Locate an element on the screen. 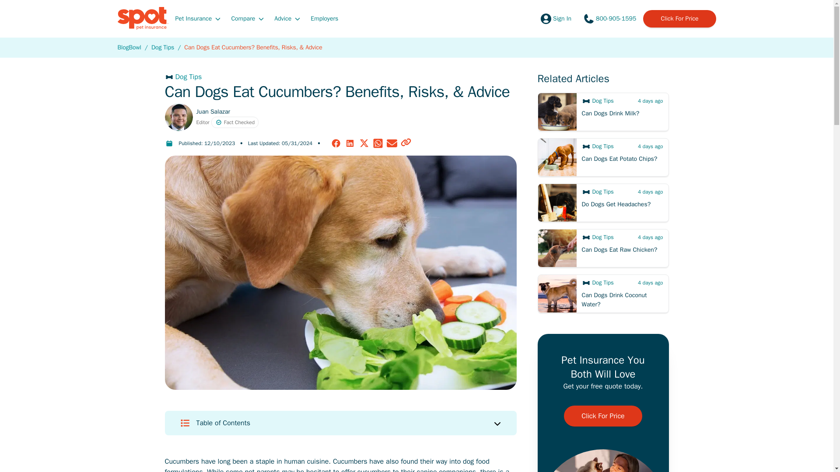 The width and height of the screenshot is (840, 472). Juan Salazar is located at coordinates (213, 111).